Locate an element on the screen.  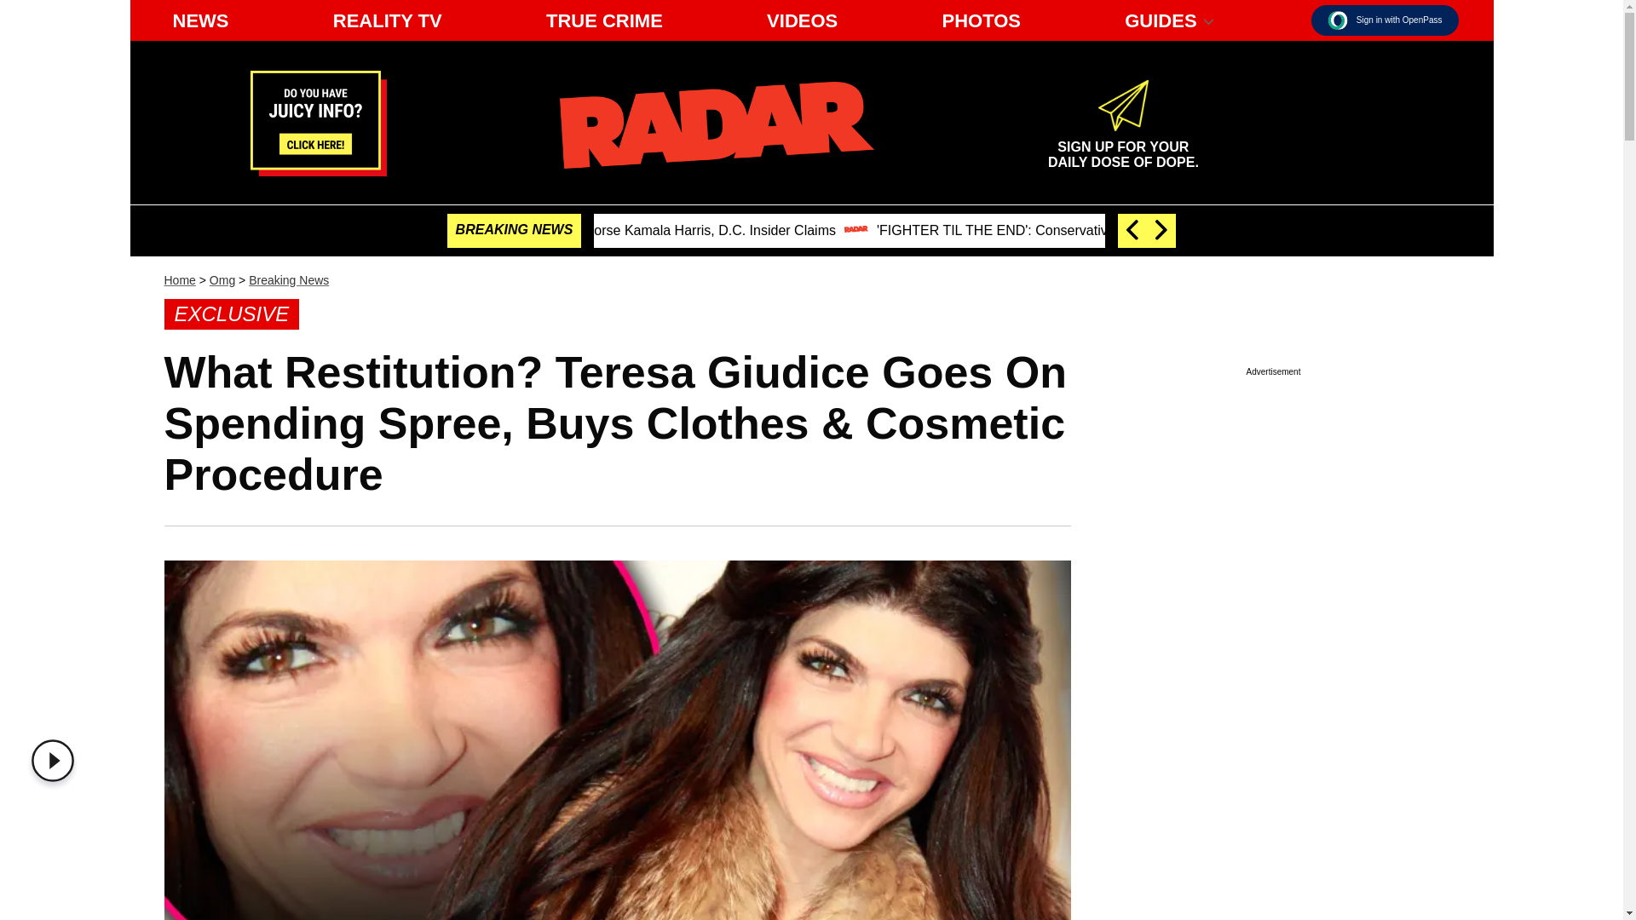
Radar Online is located at coordinates (1123, 147).